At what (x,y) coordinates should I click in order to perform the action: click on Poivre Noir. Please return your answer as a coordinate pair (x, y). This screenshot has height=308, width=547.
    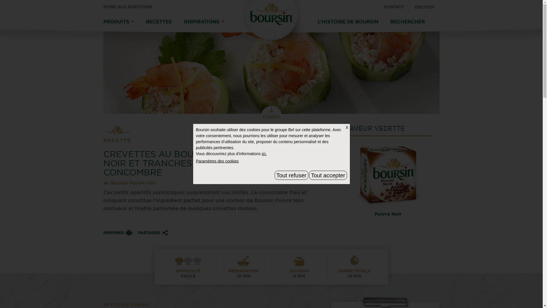
    Looking at the image, I should click on (388, 180).